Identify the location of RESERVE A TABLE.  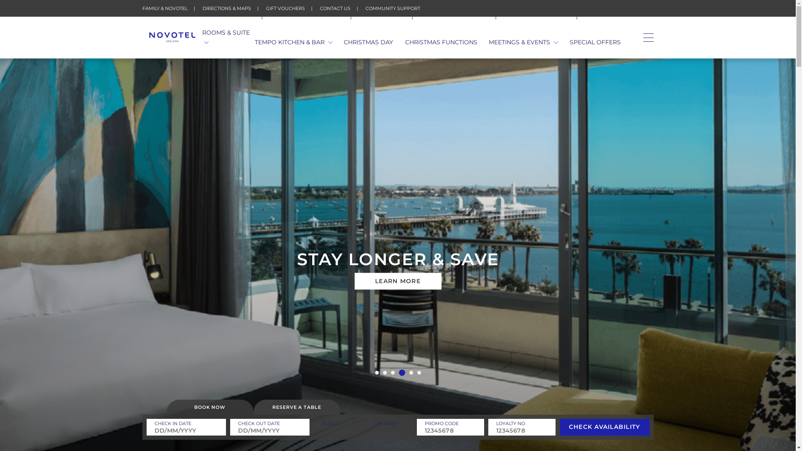
(297, 407).